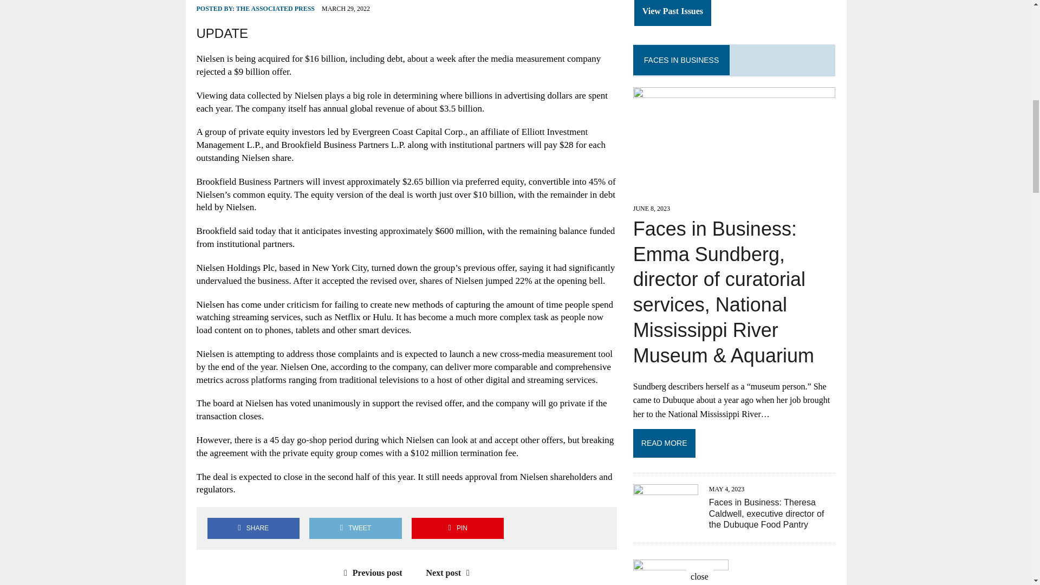 The height and width of the screenshot is (585, 1040). Describe the element at coordinates (355, 528) in the screenshot. I see `TWEET` at that location.